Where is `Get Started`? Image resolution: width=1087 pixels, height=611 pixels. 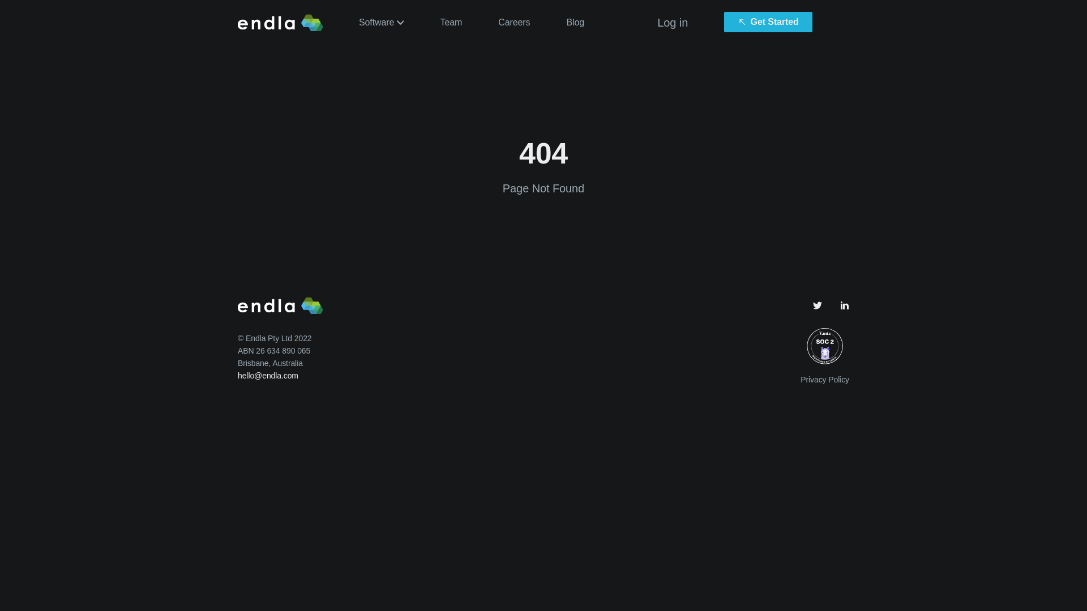 Get Started is located at coordinates (768, 22).